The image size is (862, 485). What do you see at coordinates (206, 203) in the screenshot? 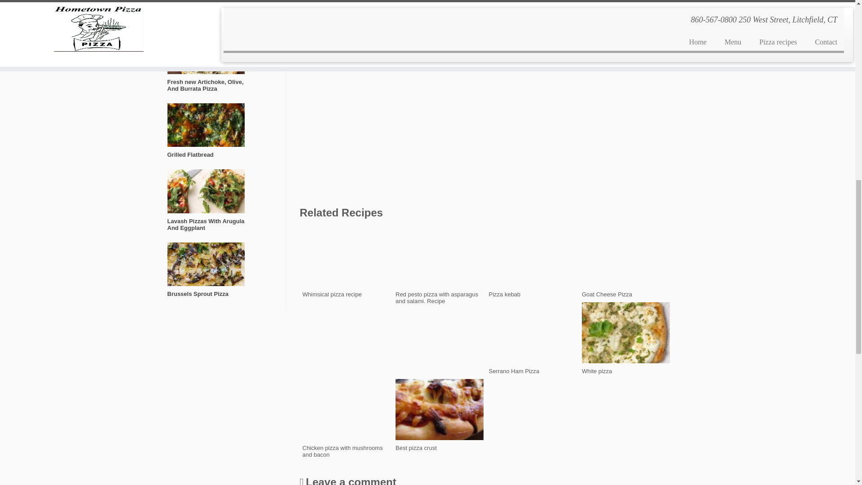
I see `Lavash Pizzas With Arugula And Eggplant` at bounding box center [206, 203].